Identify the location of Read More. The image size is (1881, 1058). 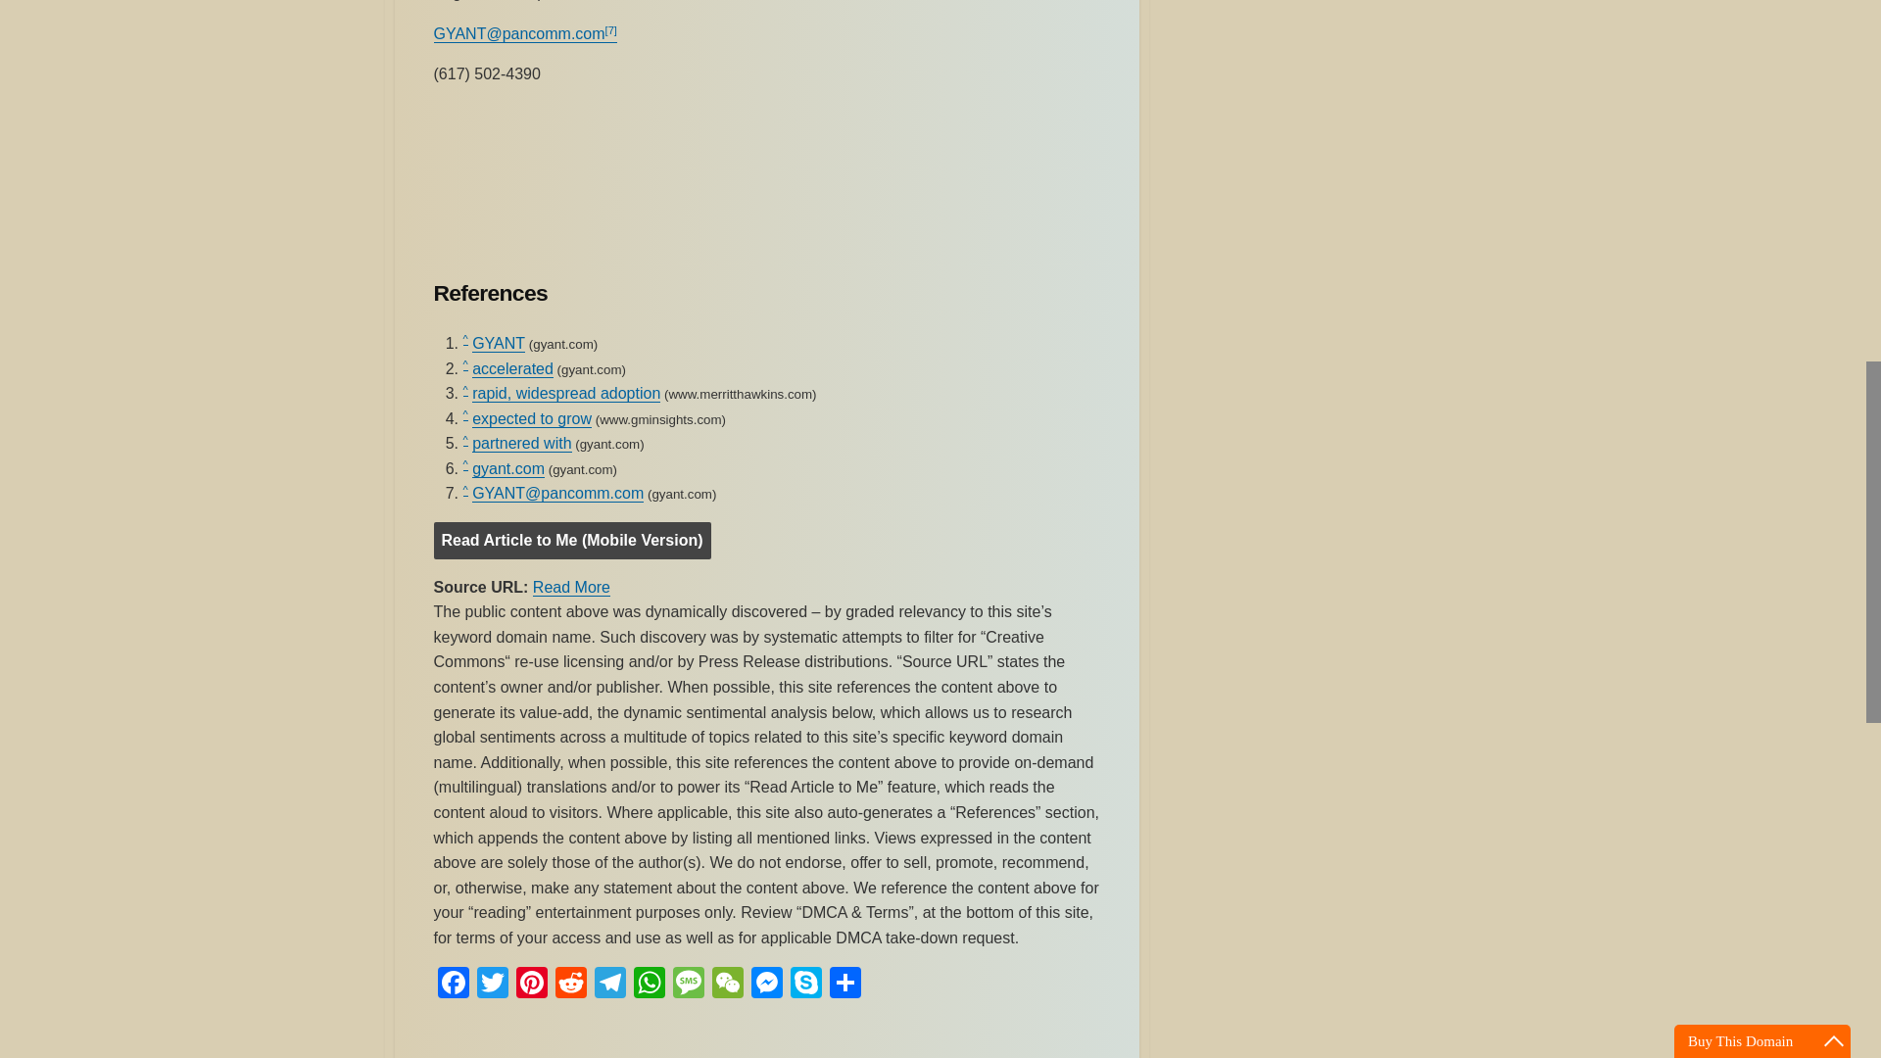
(570, 587).